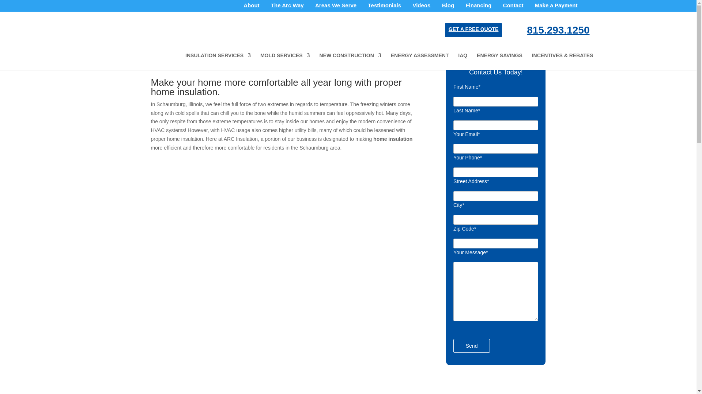 The height and width of the screenshot is (394, 702). I want to click on Blog, so click(448, 7).